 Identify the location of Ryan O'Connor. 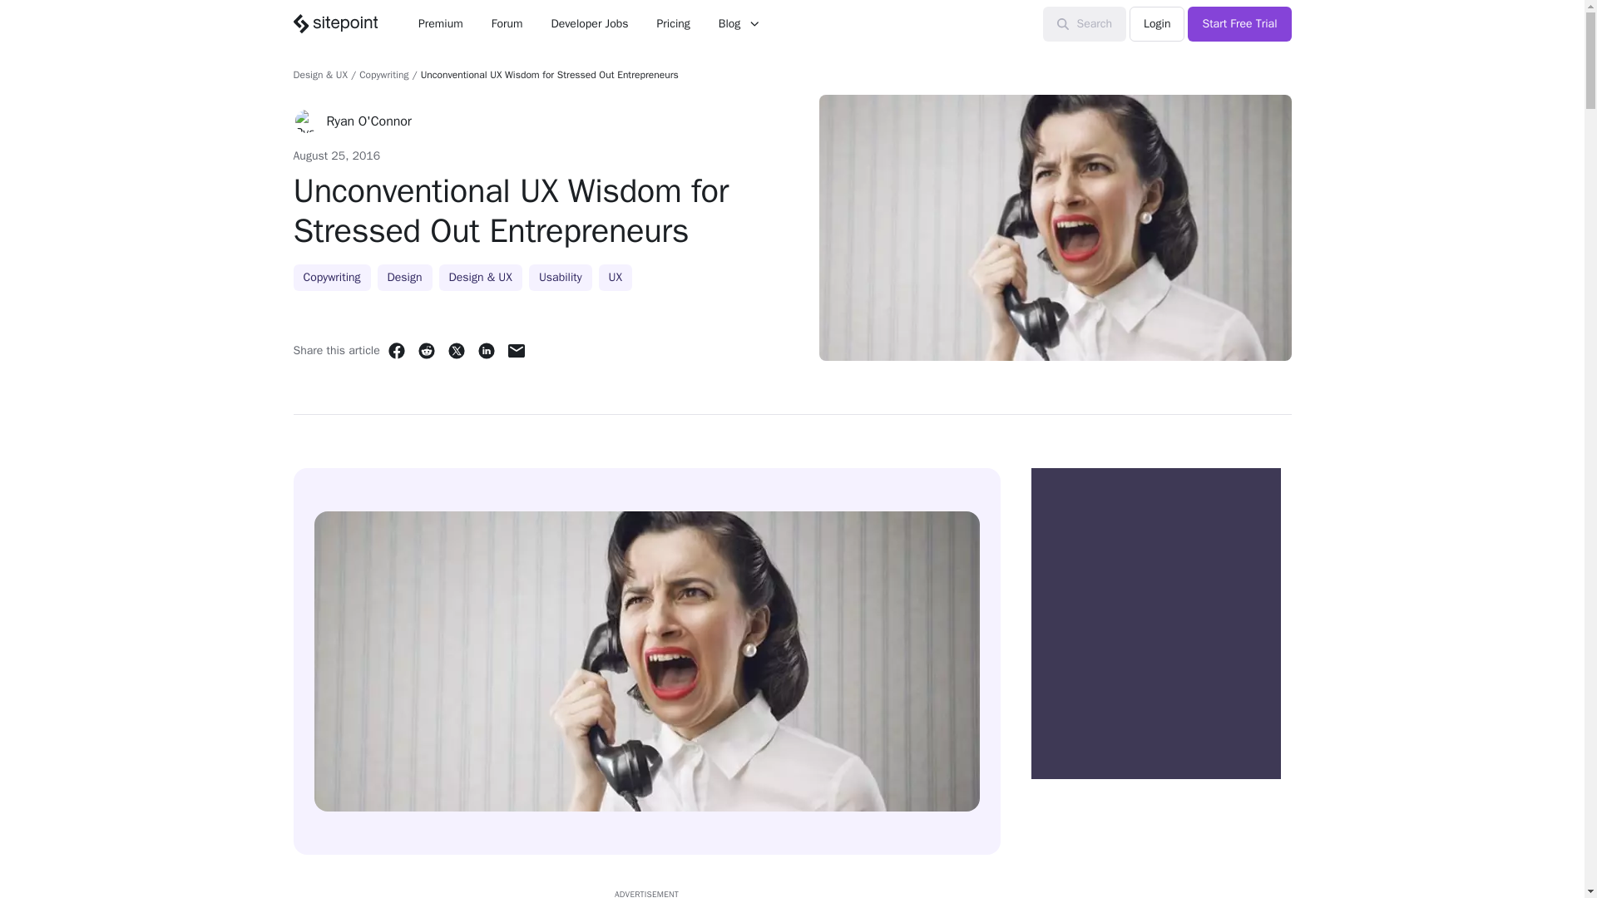
(368, 121).